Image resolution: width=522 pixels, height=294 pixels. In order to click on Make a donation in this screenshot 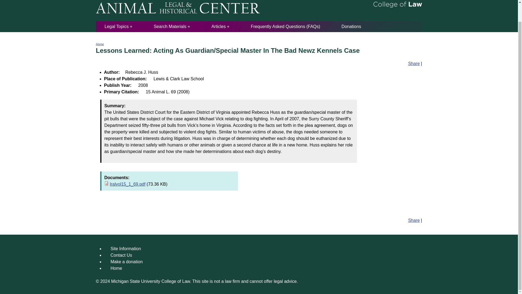, I will do `click(126, 261)`.